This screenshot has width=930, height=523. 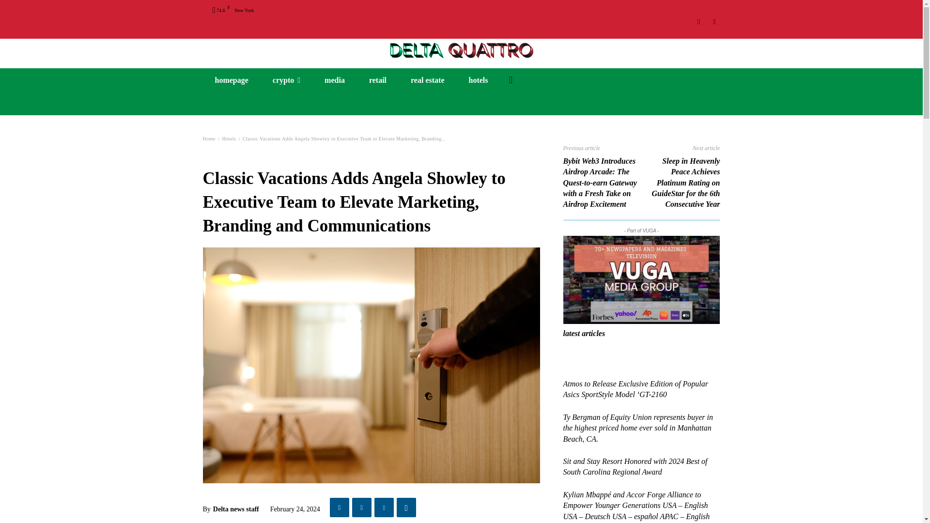 What do you see at coordinates (335, 80) in the screenshot?
I see `media` at bounding box center [335, 80].